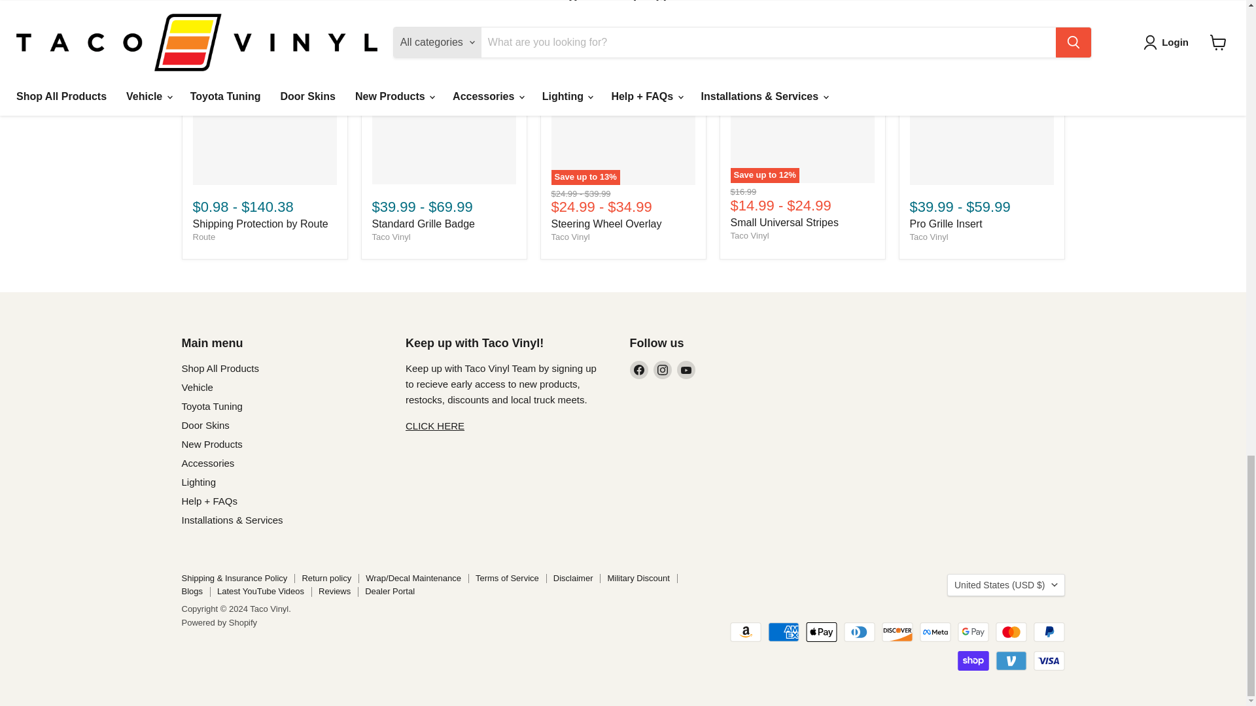 This screenshot has width=1256, height=706. I want to click on Taco Vinyl, so click(749, 235).